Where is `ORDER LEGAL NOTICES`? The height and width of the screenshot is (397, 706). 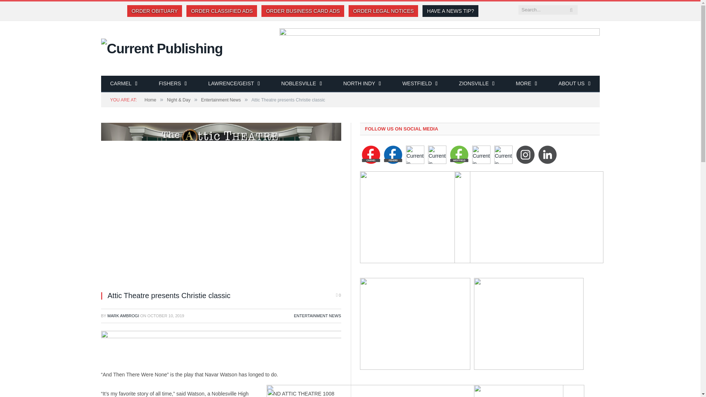
ORDER LEGAL NOTICES is located at coordinates (383, 11).